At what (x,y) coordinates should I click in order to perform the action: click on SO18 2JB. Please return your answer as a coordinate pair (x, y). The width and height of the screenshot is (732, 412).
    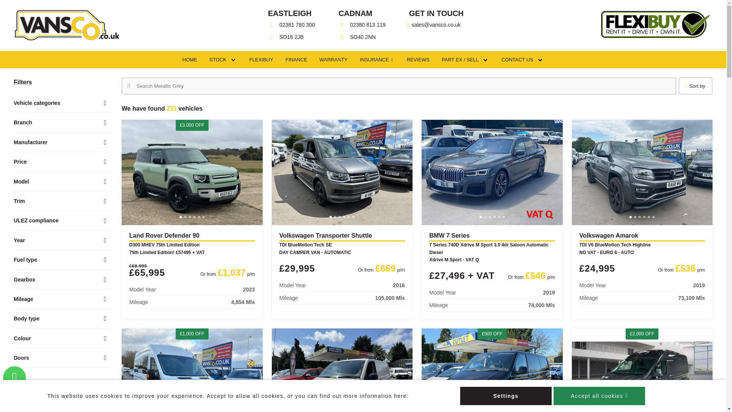
    Looking at the image, I should click on (292, 37).